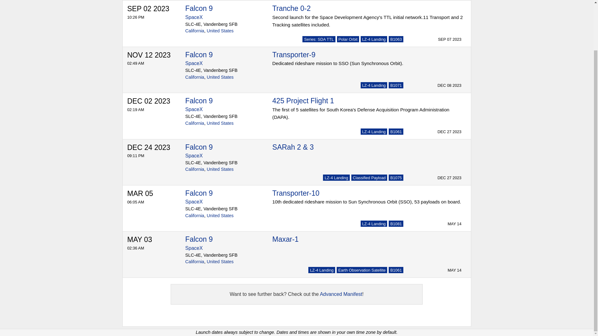 Image resolution: width=598 pixels, height=336 pixels. Describe the element at coordinates (194, 109) in the screenshot. I see `SpaceX` at that location.